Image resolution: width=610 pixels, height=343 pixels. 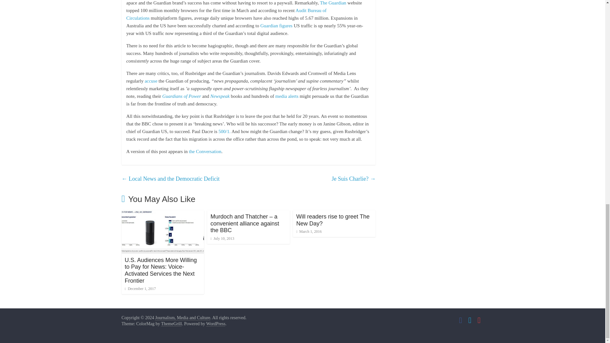 I want to click on the Conversation, so click(x=205, y=151).